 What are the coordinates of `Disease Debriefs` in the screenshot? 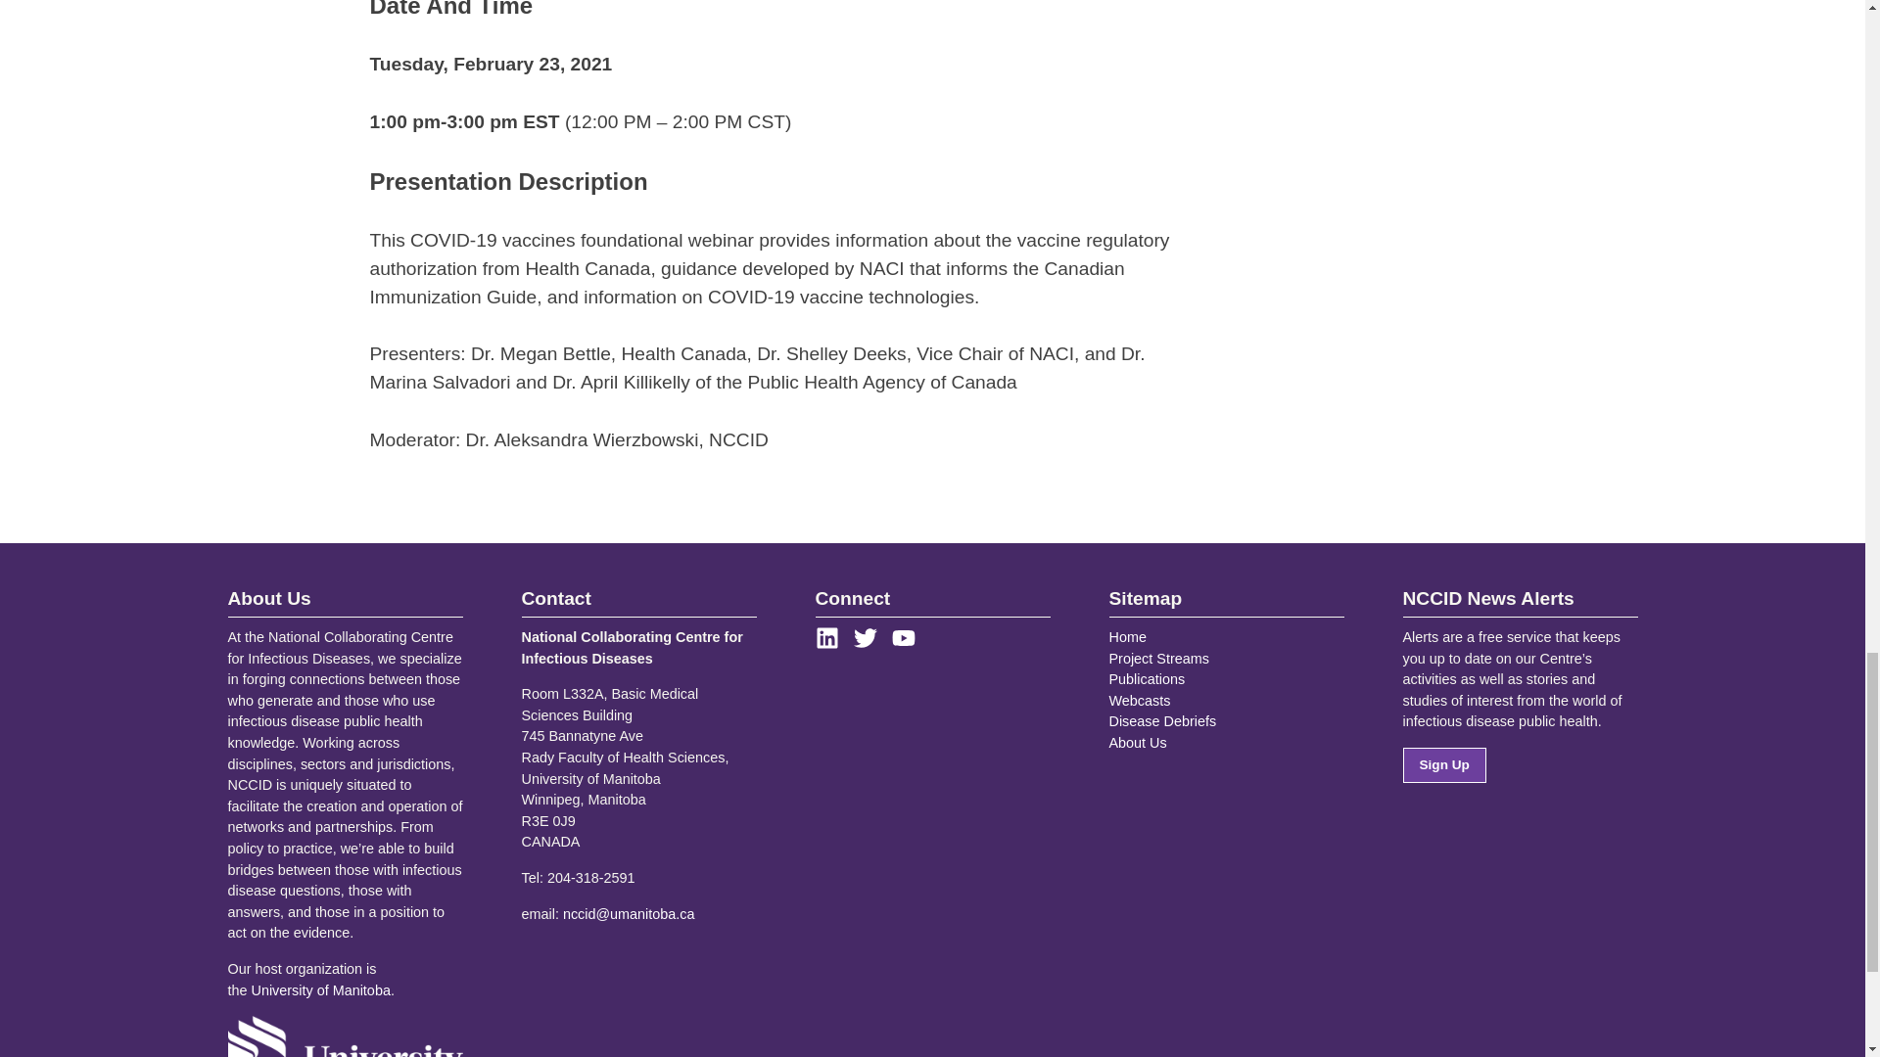 It's located at (1162, 721).